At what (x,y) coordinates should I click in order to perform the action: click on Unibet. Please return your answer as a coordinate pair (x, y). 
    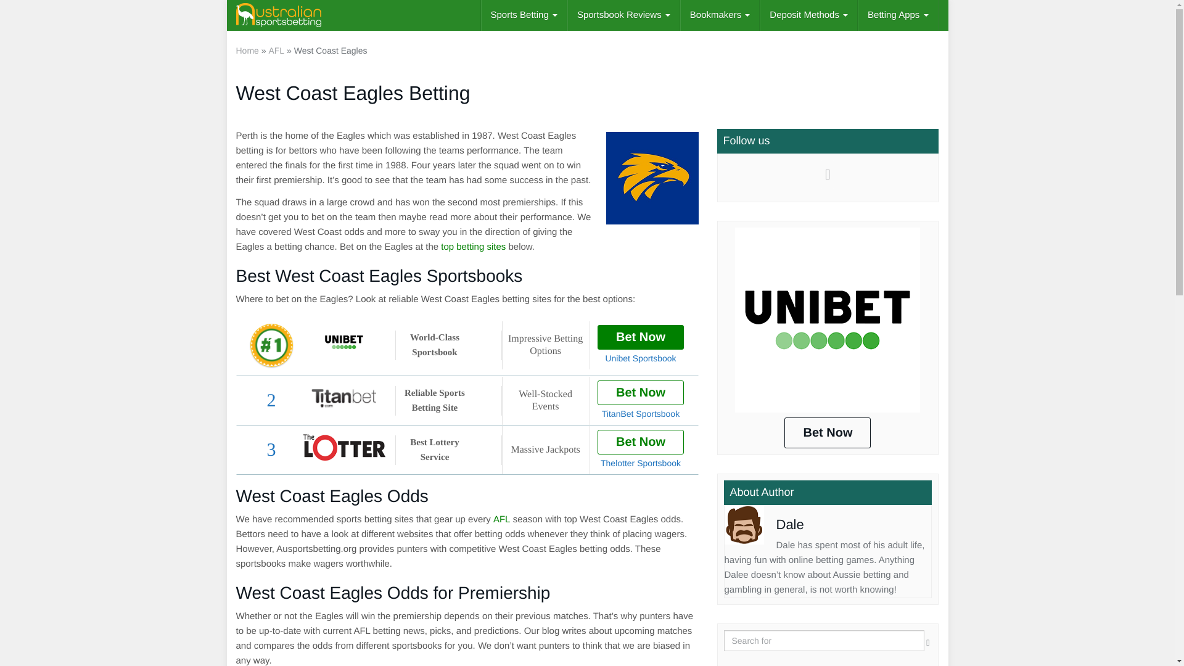
    Looking at the image, I should click on (828, 319).